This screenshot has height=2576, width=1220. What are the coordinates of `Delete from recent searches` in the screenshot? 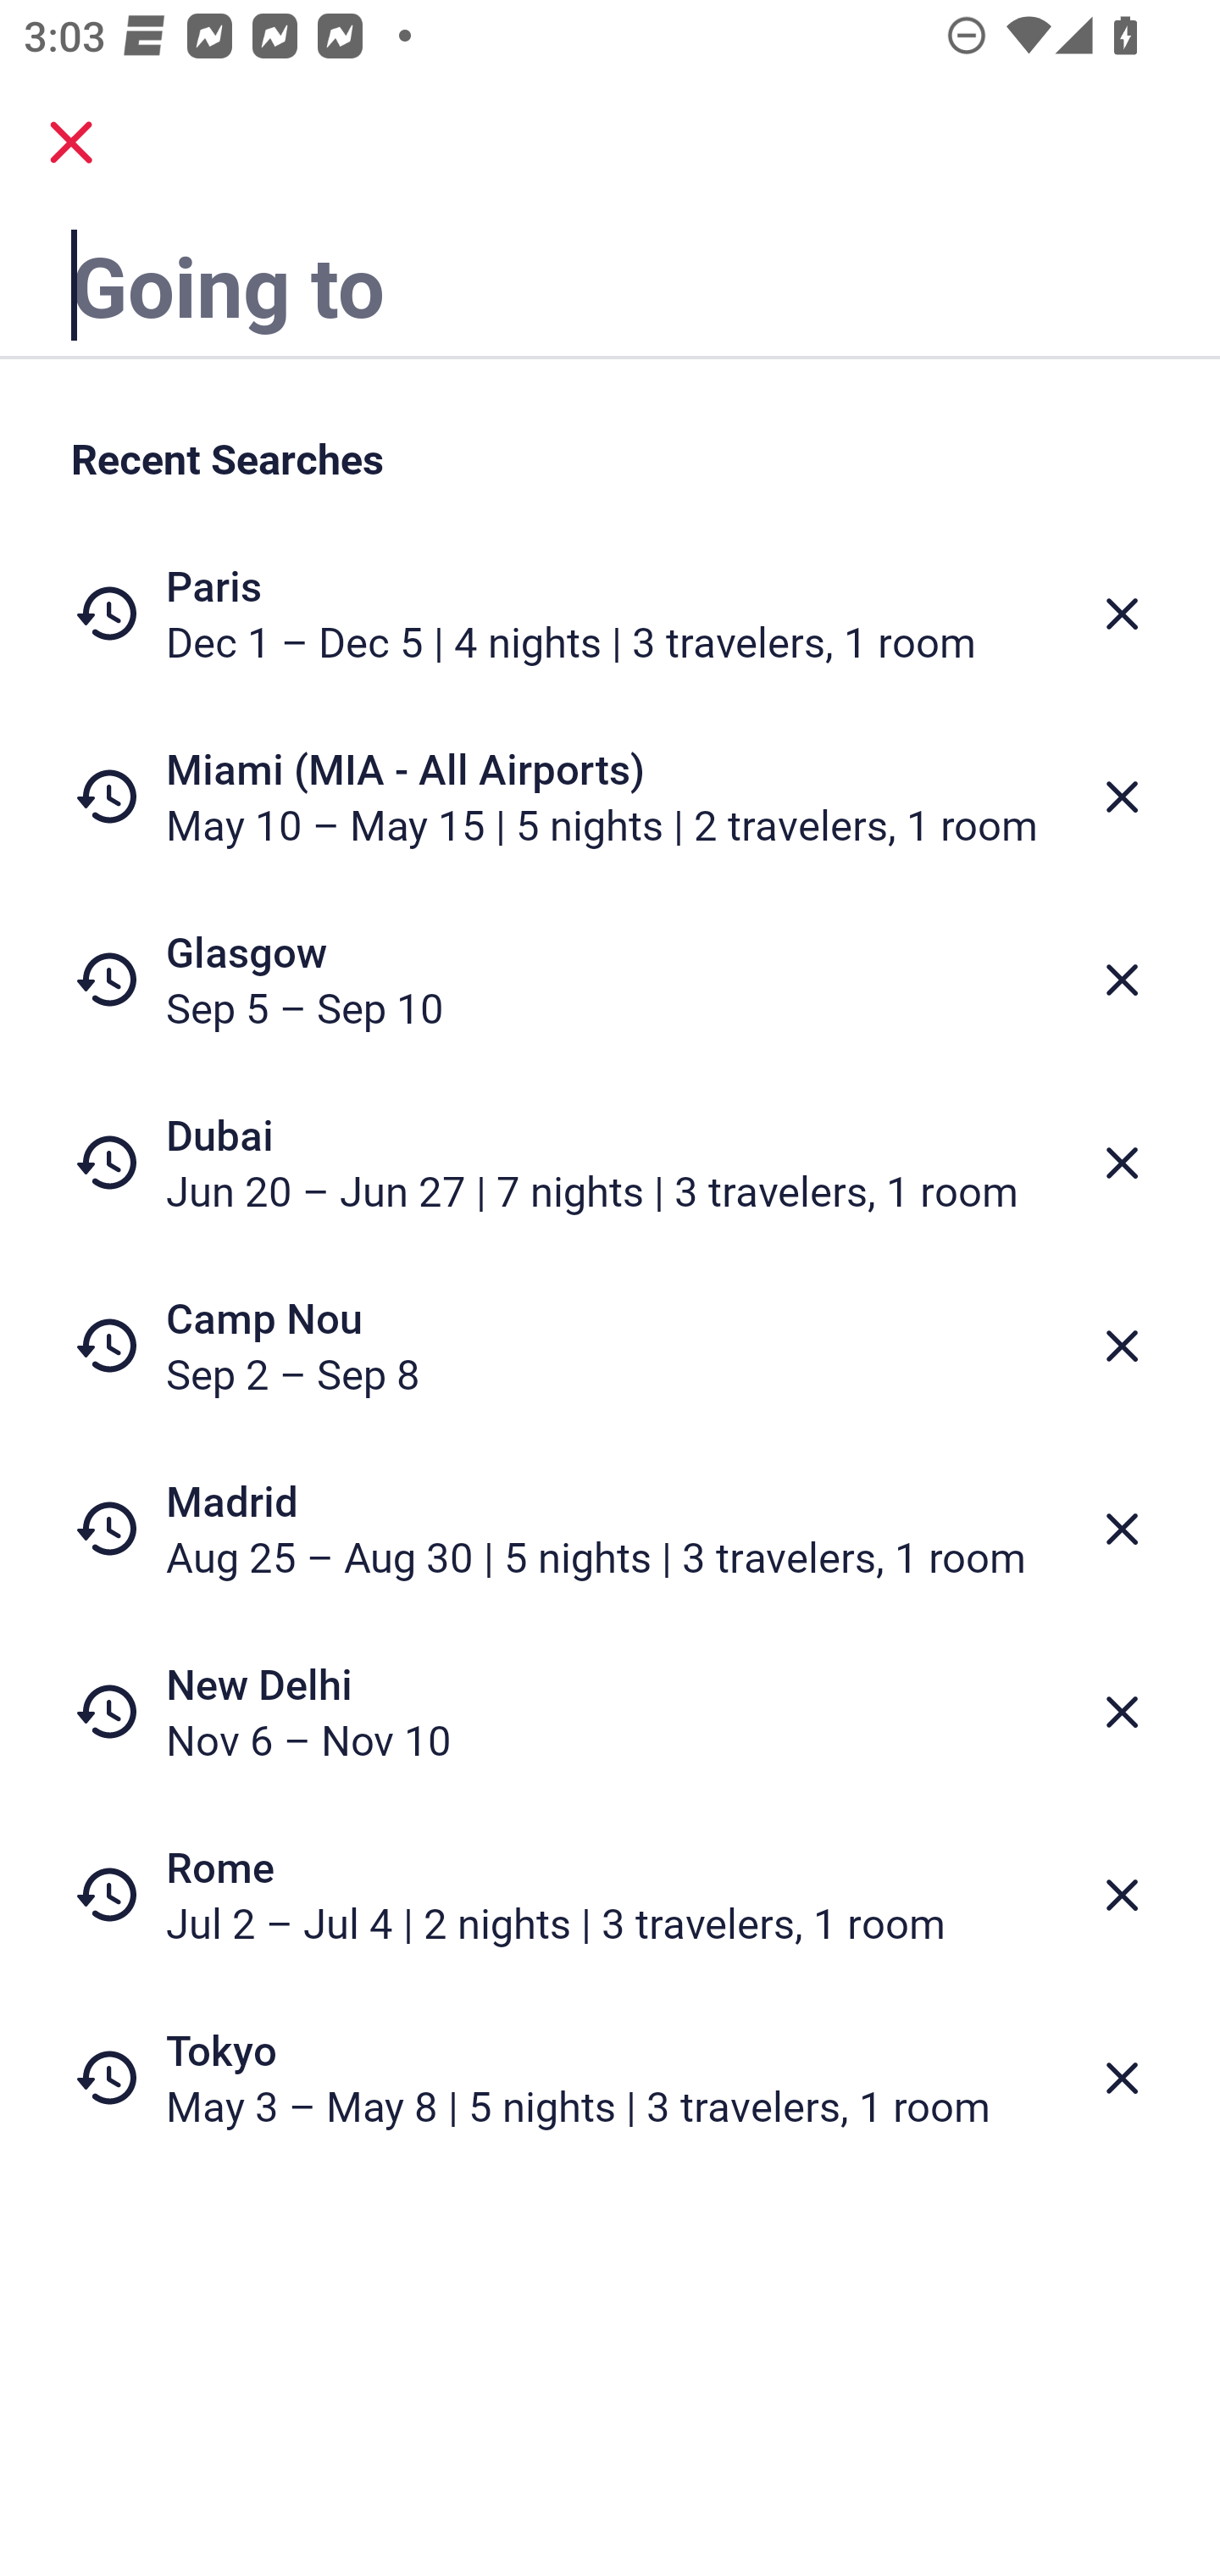 It's located at (1122, 1163).